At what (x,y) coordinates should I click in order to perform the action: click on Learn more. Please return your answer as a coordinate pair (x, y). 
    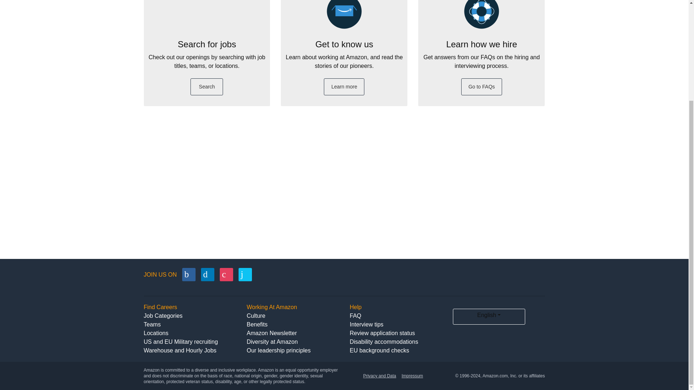
    Looking at the image, I should click on (344, 87).